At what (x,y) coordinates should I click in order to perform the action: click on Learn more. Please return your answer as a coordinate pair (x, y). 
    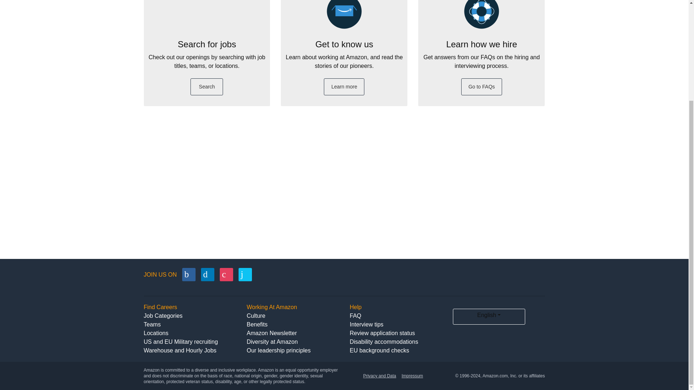
    Looking at the image, I should click on (344, 87).